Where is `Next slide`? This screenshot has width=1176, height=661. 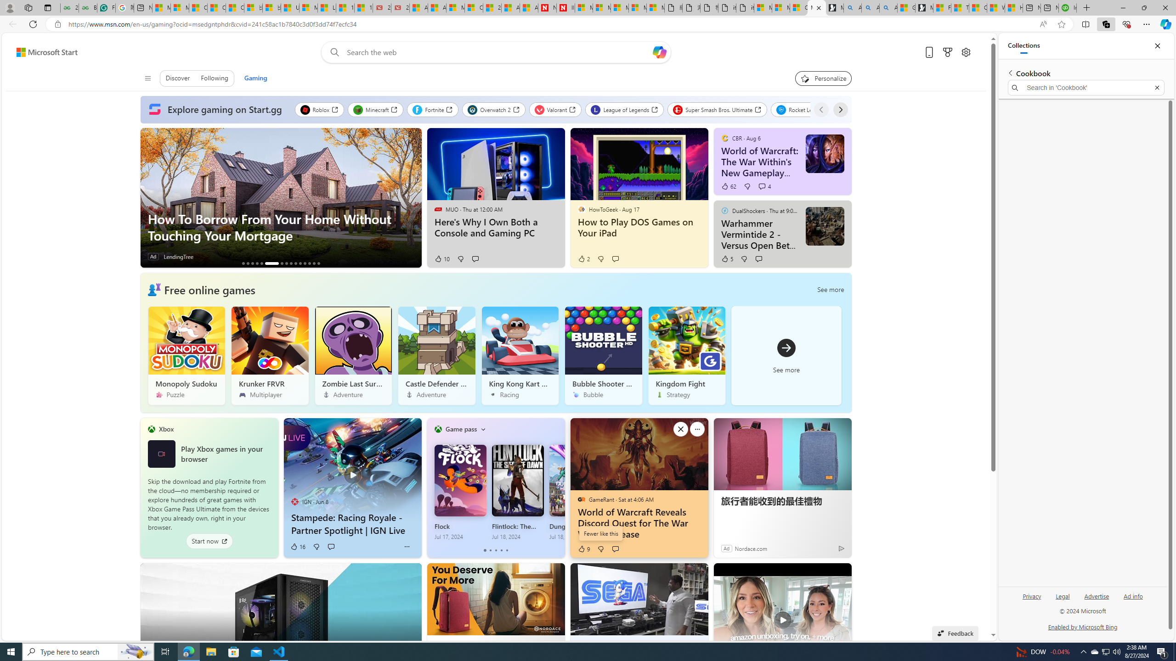 Next slide is located at coordinates (414, 198).